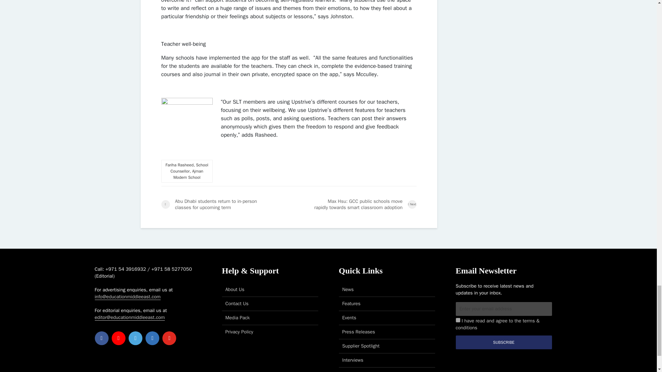 The width and height of the screenshot is (662, 372). Describe the element at coordinates (119, 338) in the screenshot. I see `instagram` at that location.